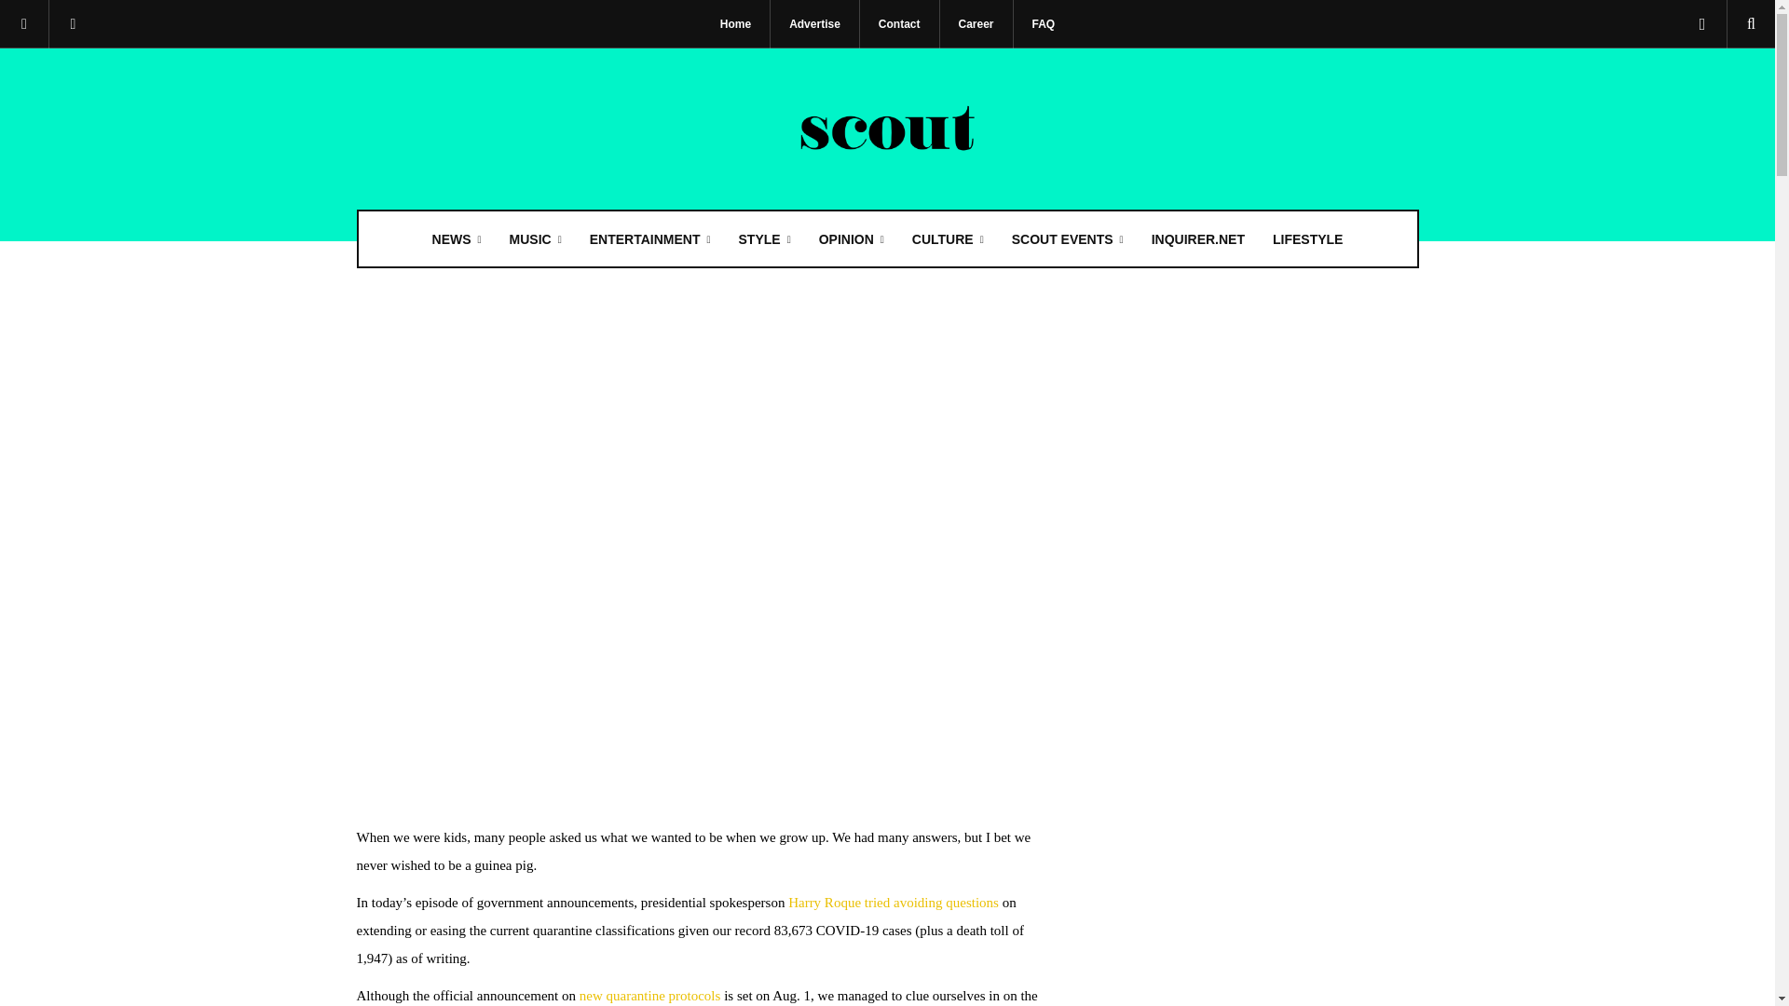 The image size is (1789, 1006). What do you see at coordinates (457, 238) in the screenshot?
I see `NEWS` at bounding box center [457, 238].